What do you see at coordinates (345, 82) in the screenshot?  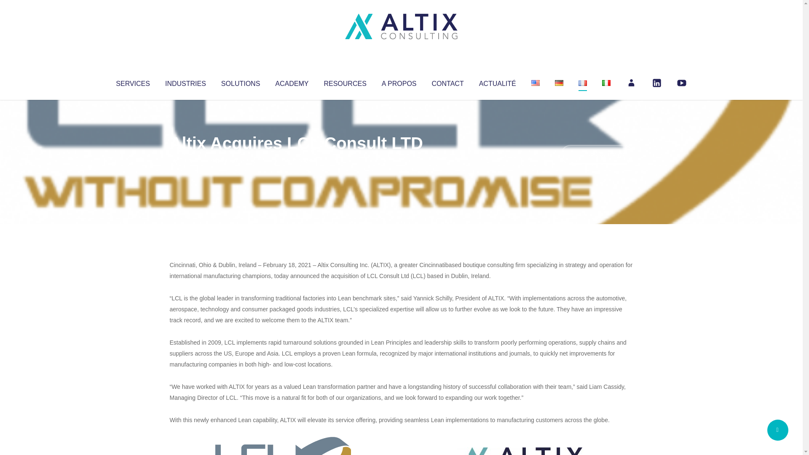 I see `RESOURCES` at bounding box center [345, 82].